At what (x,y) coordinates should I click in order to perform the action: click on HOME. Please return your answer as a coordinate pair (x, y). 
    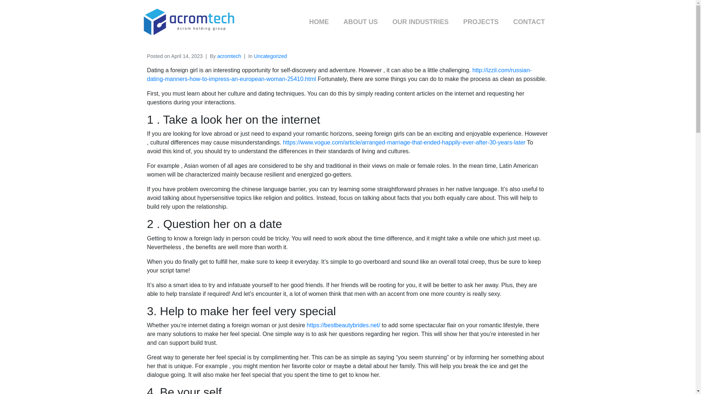
    Looking at the image, I should click on (319, 22).